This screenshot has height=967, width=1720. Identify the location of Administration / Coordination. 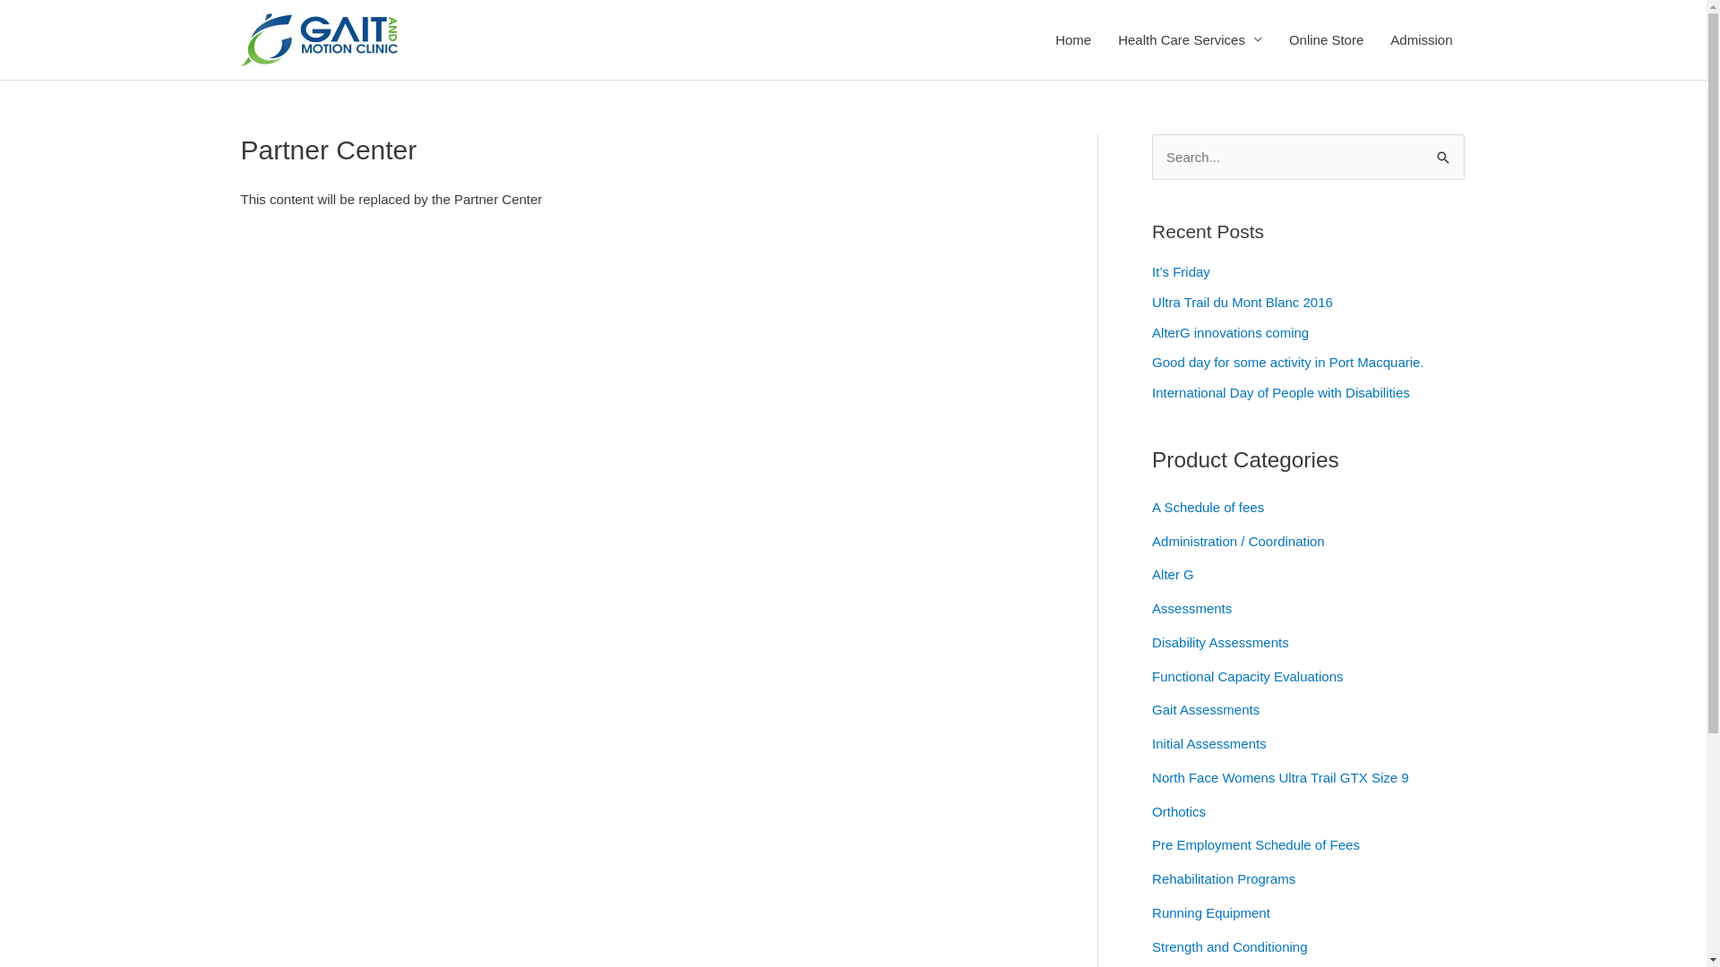
(1238, 541).